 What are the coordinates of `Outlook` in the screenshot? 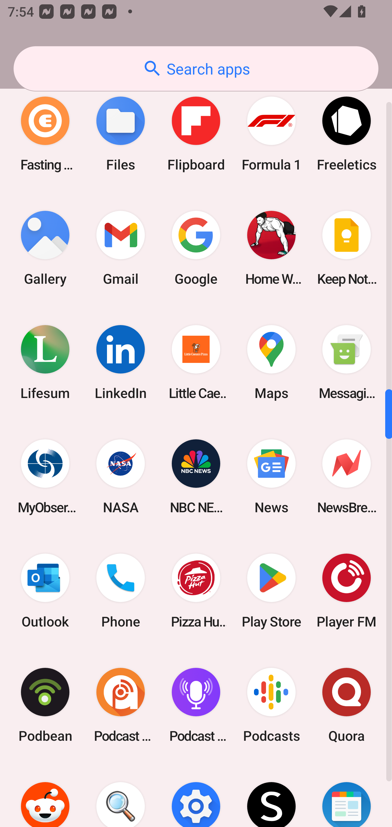 It's located at (45, 591).